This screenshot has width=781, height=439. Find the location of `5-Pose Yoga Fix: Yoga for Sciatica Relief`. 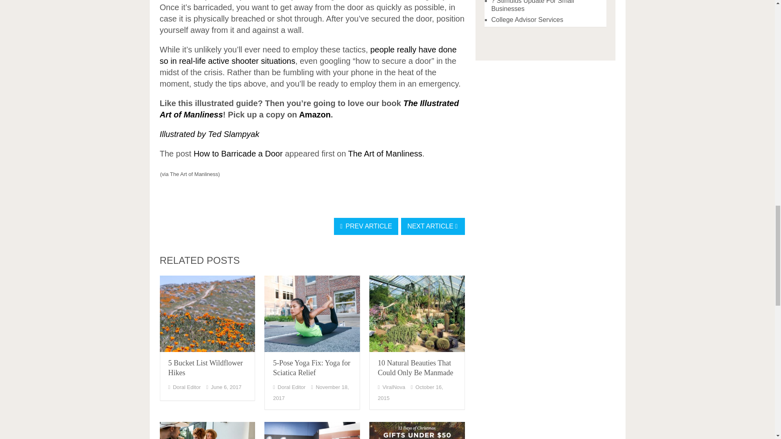

5-Pose Yoga Fix: Yoga for Sciatica Relief is located at coordinates (312, 314).